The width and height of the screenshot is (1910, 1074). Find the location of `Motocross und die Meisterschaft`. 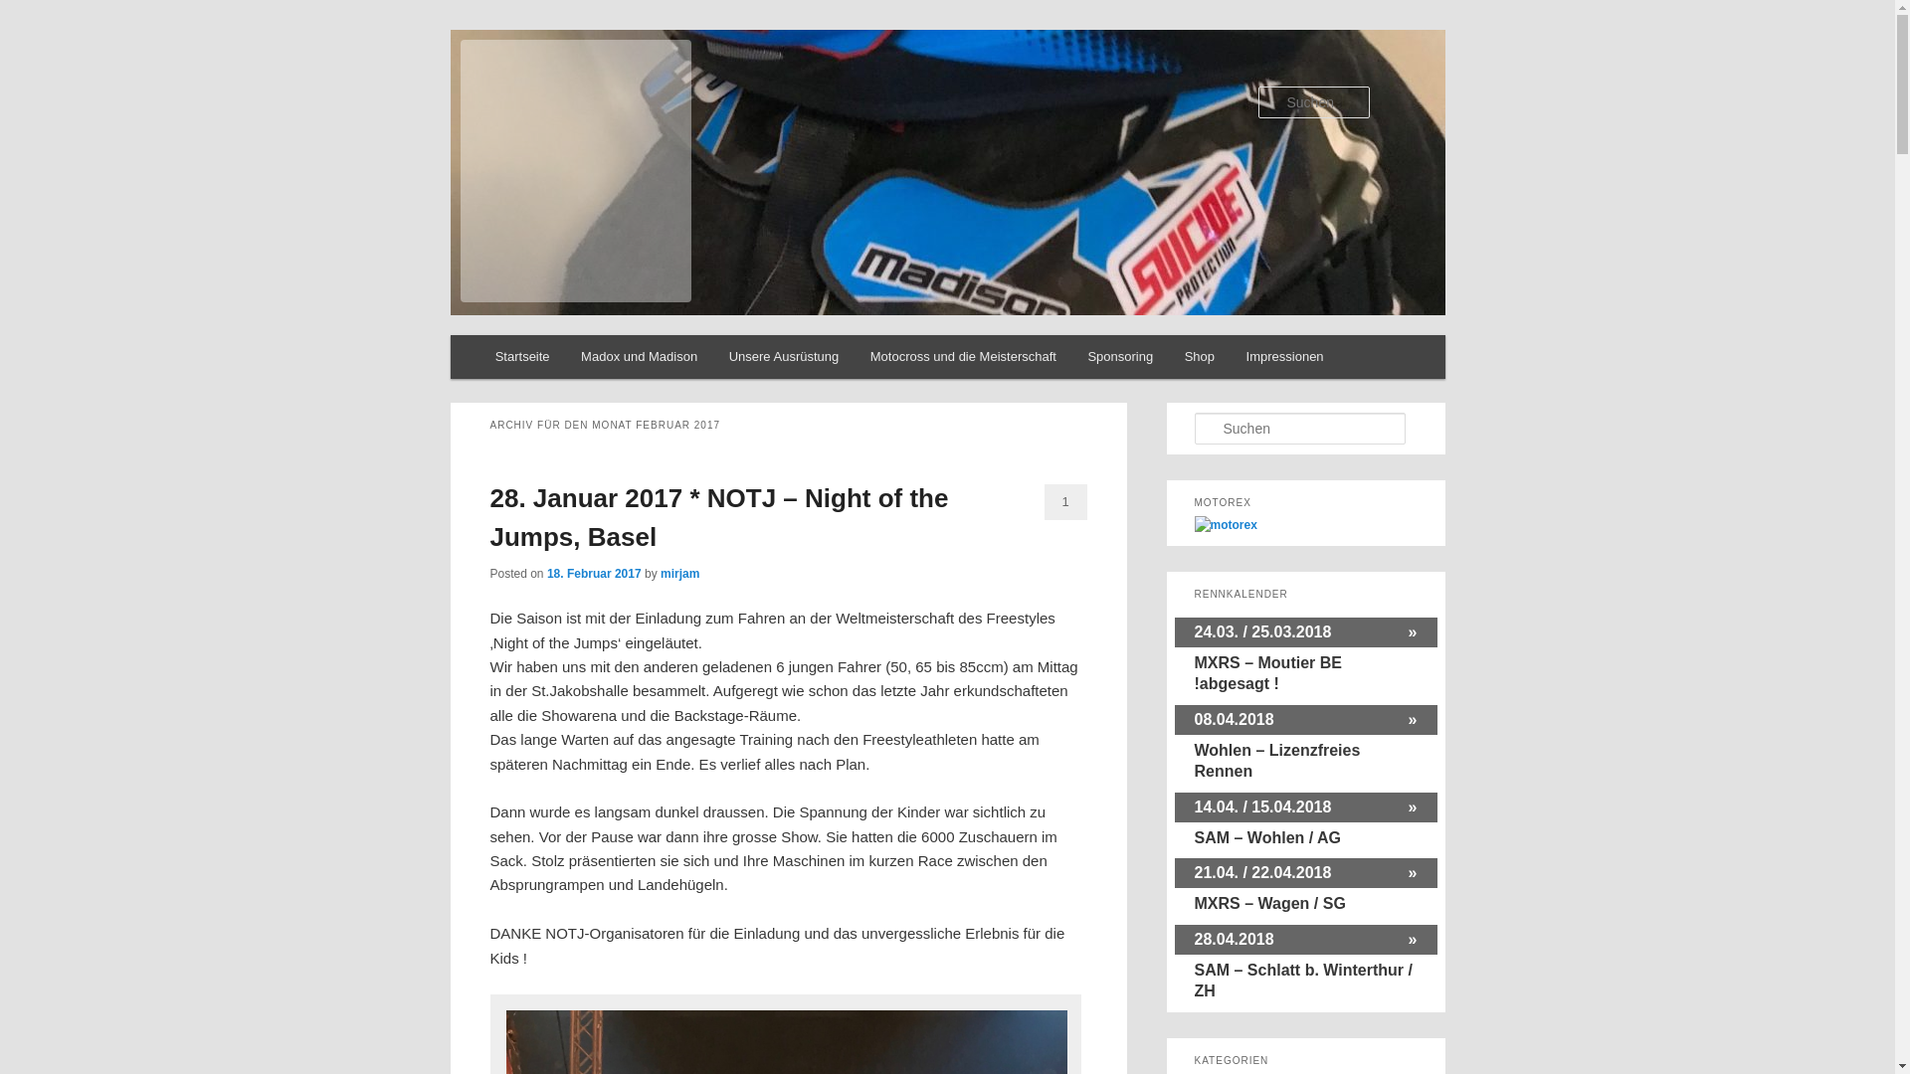

Motocross und die Meisterschaft is located at coordinates (963, 356).